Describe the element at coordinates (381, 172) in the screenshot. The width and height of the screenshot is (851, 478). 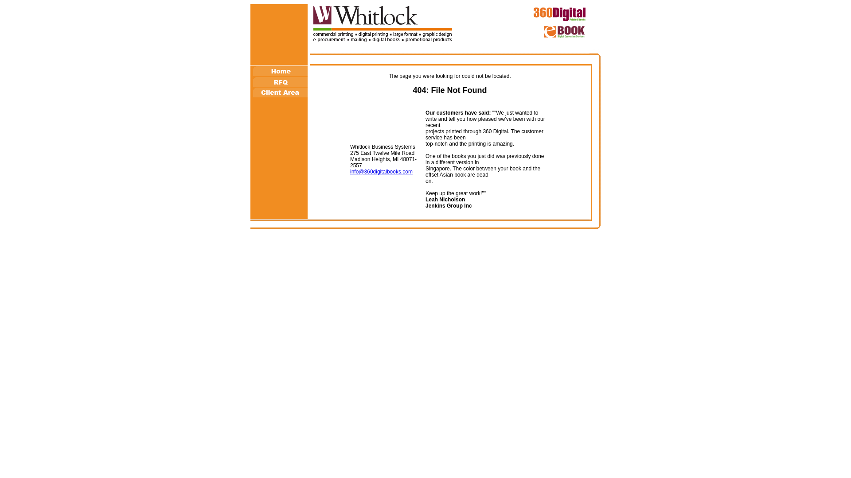
I see `info@360digitalbooks.com` at that location.